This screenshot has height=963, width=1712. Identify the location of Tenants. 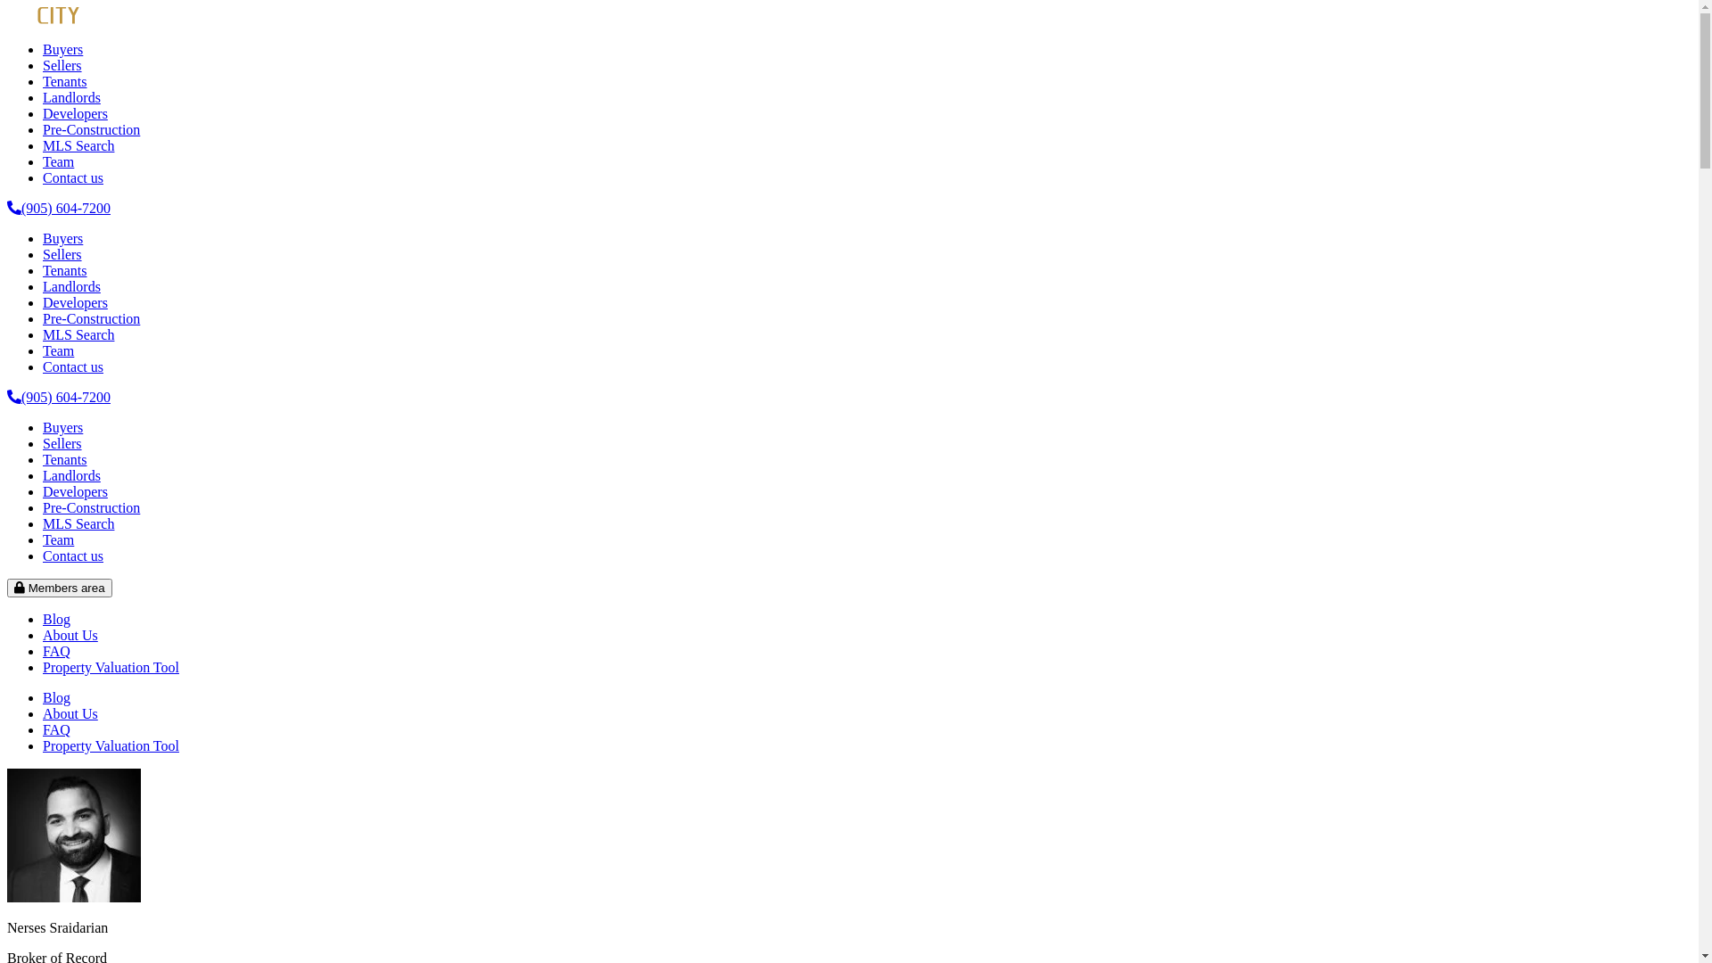
(65, 460).